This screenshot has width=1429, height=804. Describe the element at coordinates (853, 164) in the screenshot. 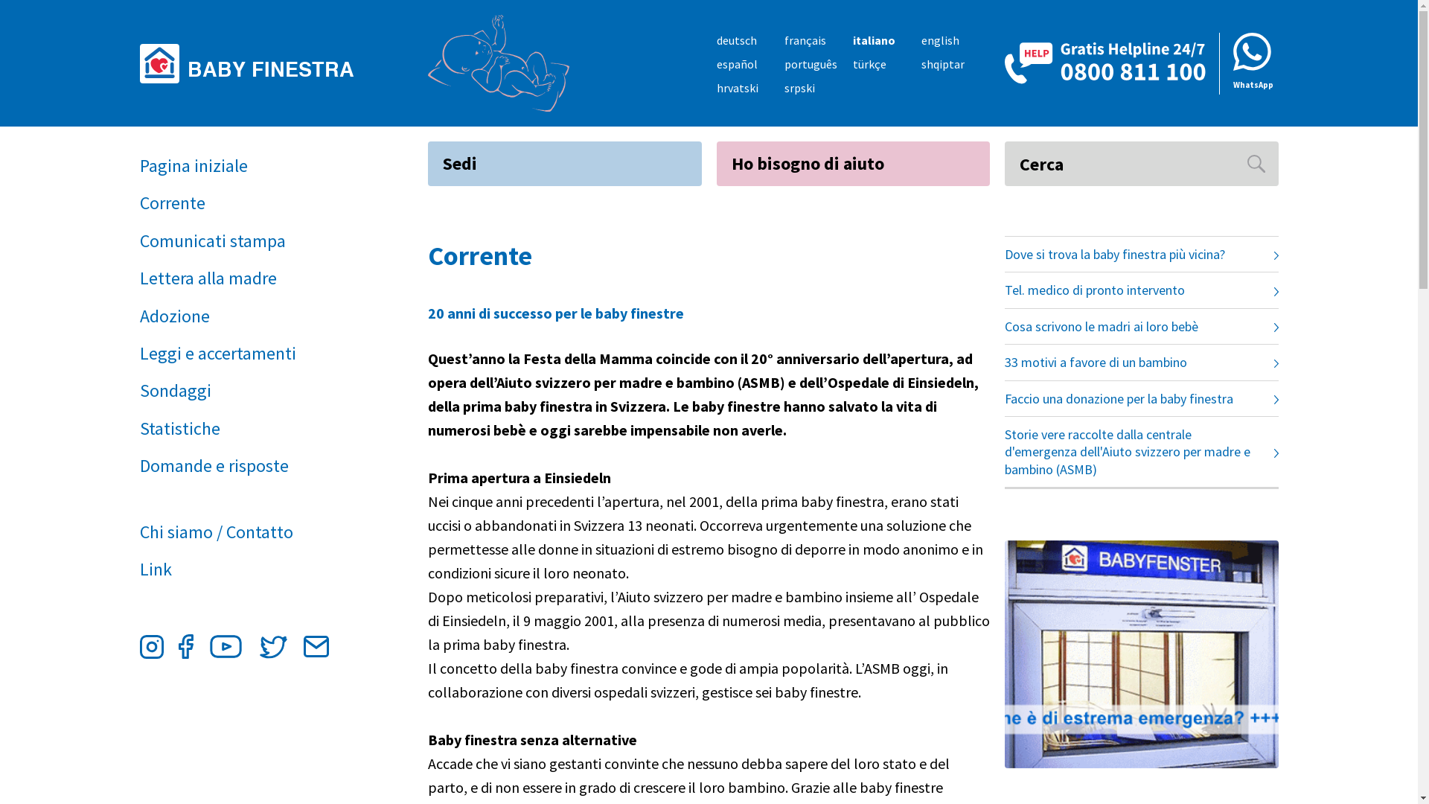

I see `Ho bisogno di aiuto` at that location.